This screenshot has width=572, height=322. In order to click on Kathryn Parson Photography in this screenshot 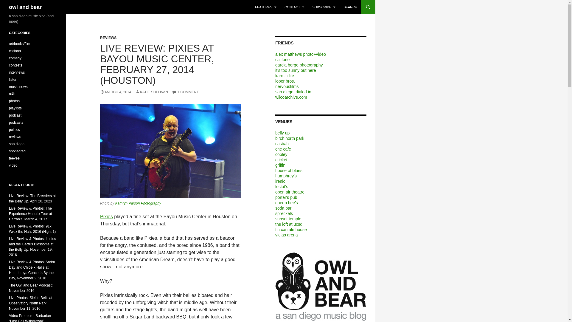, I will do `click(138, 203)`.